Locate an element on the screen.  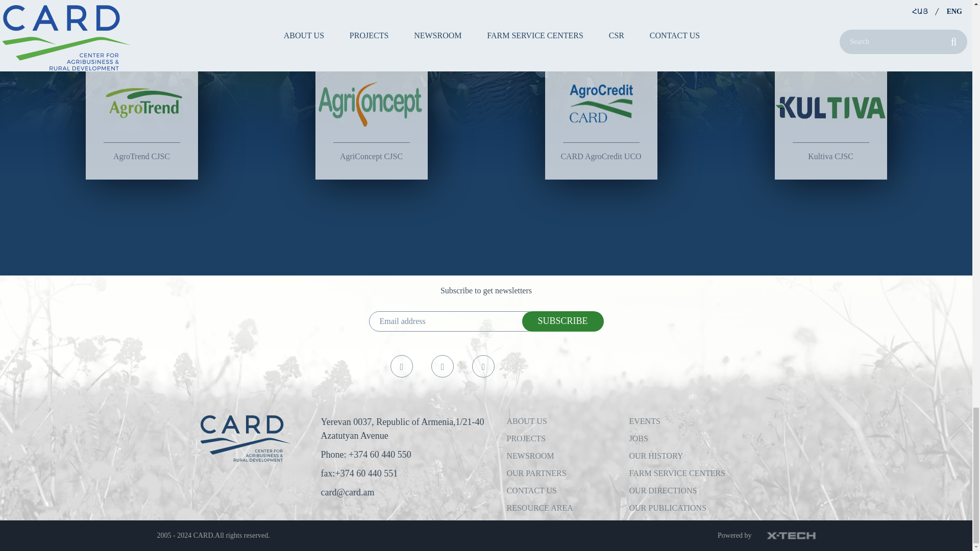
SUBSCRIBE is located at coordinates (562, 321).